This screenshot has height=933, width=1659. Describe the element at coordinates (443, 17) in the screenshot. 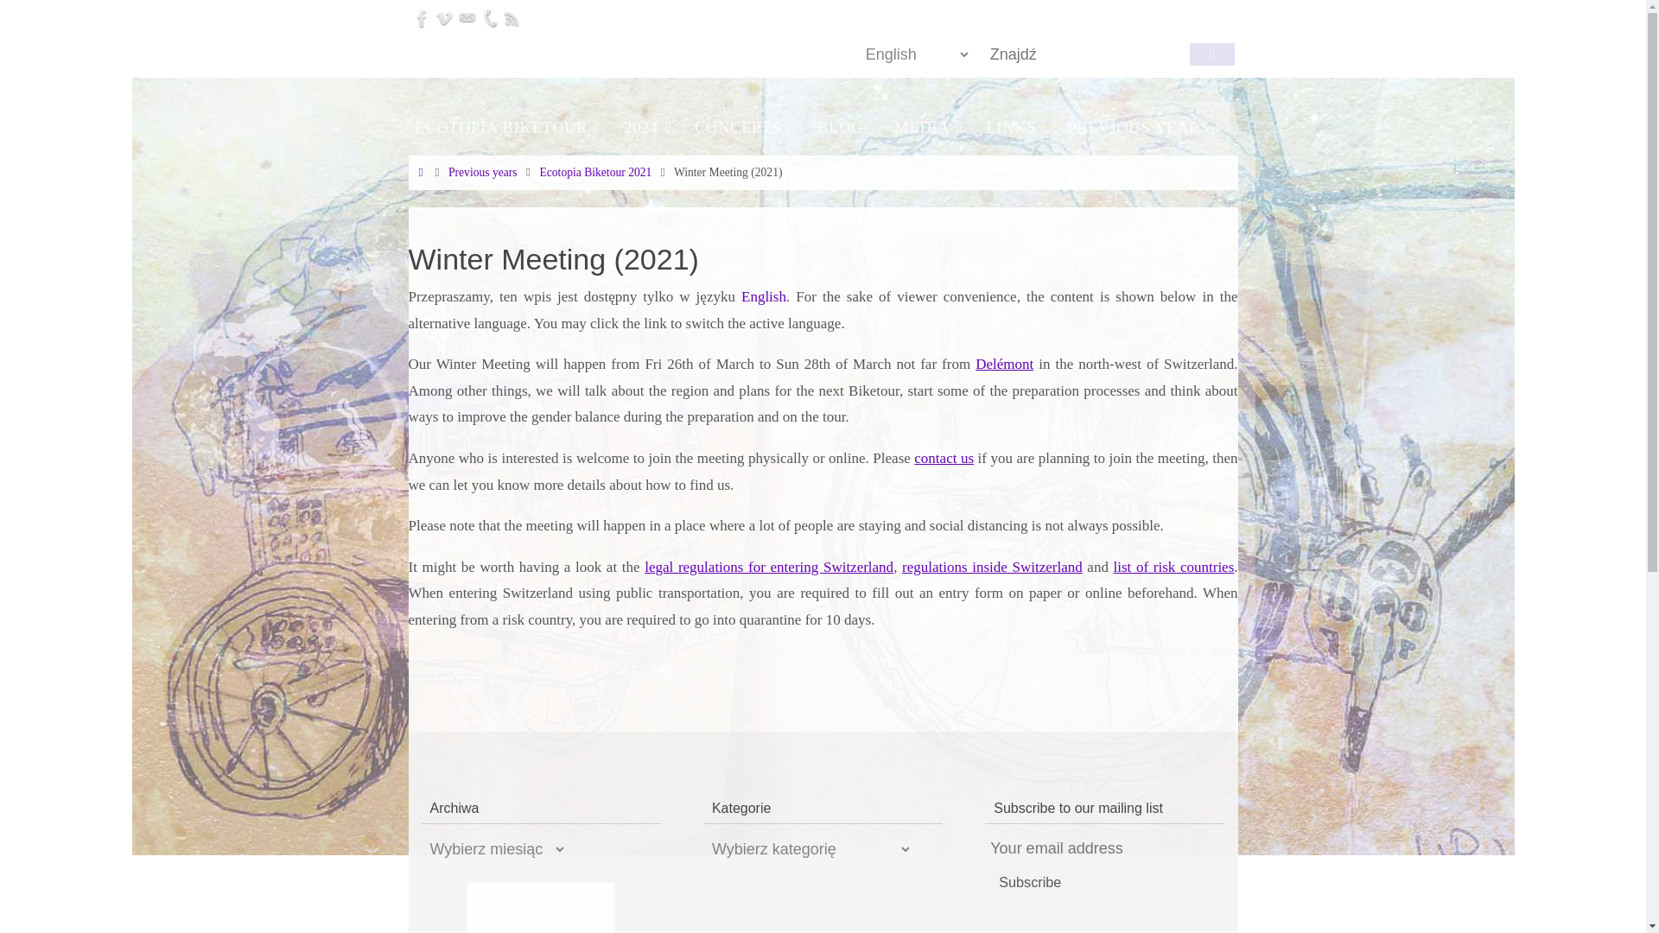

I see `Vimeo` at that location.